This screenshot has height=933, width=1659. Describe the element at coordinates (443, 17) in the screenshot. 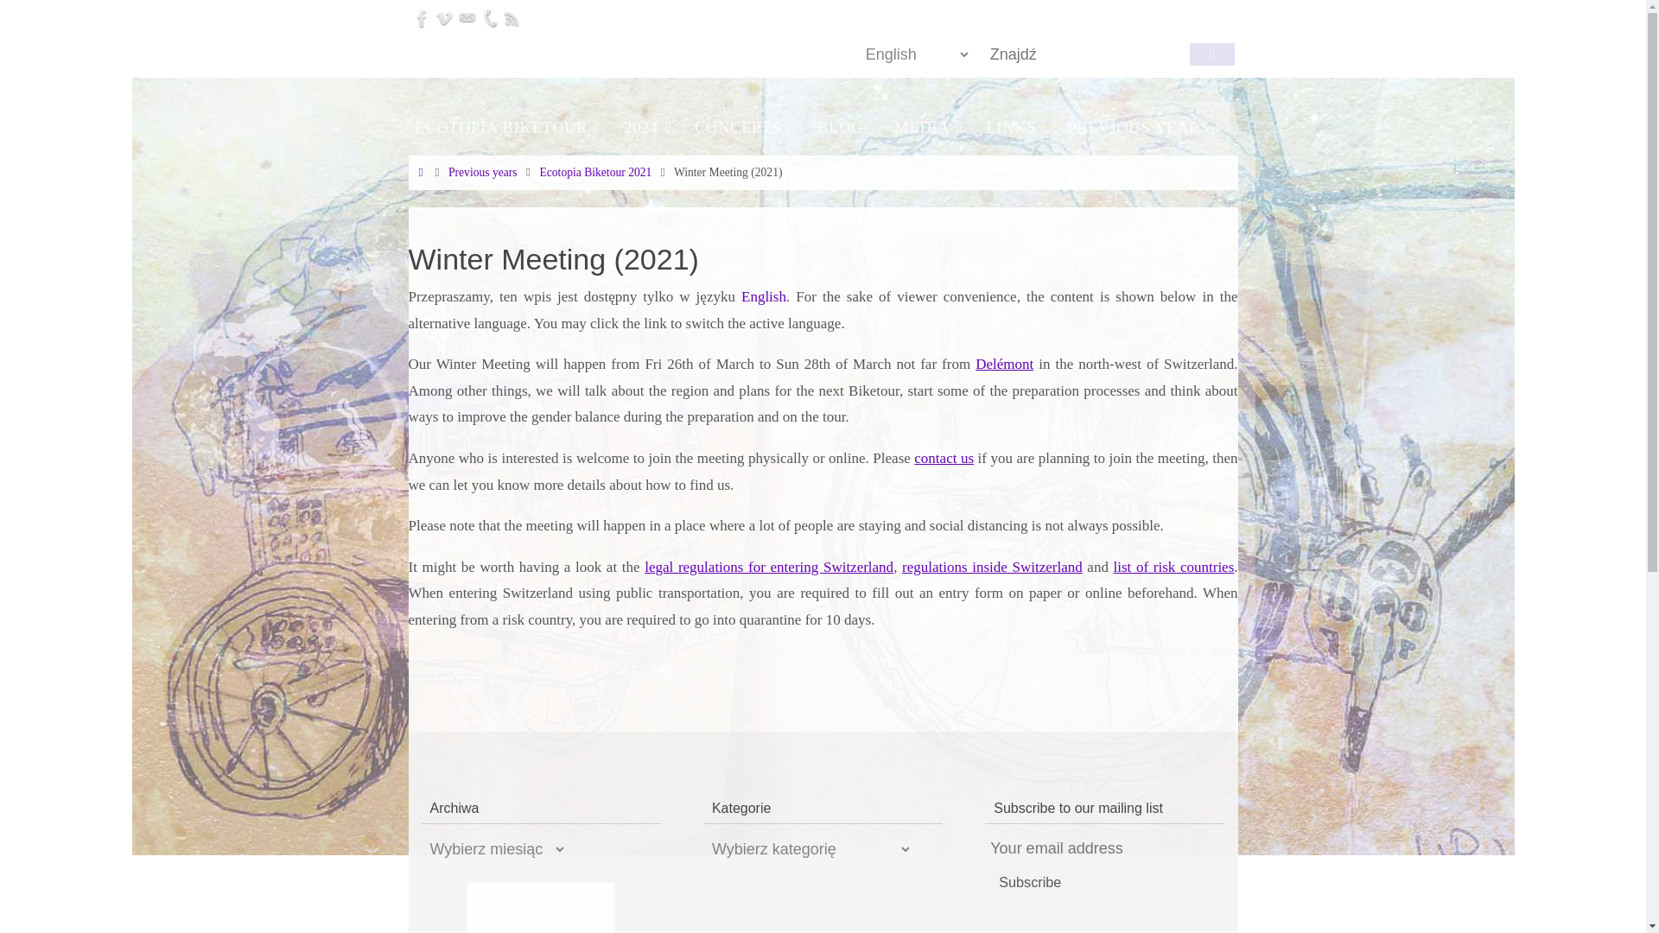

I see `Vimeo` at that location.